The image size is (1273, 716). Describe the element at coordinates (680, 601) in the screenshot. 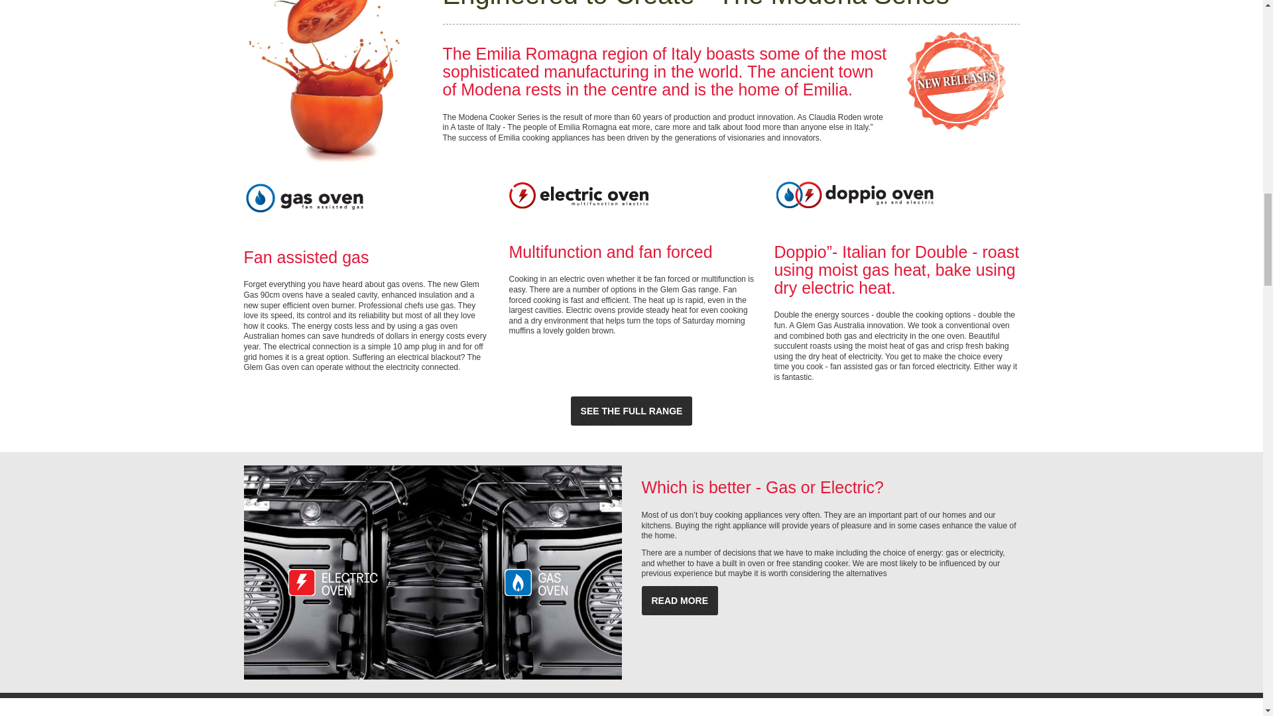

I see `READ MORE` at that location.